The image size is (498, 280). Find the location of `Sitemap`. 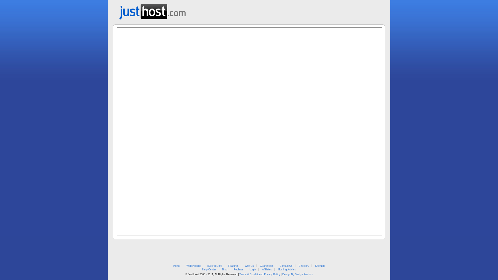

Sitemap is located at coordinates (320, 266).